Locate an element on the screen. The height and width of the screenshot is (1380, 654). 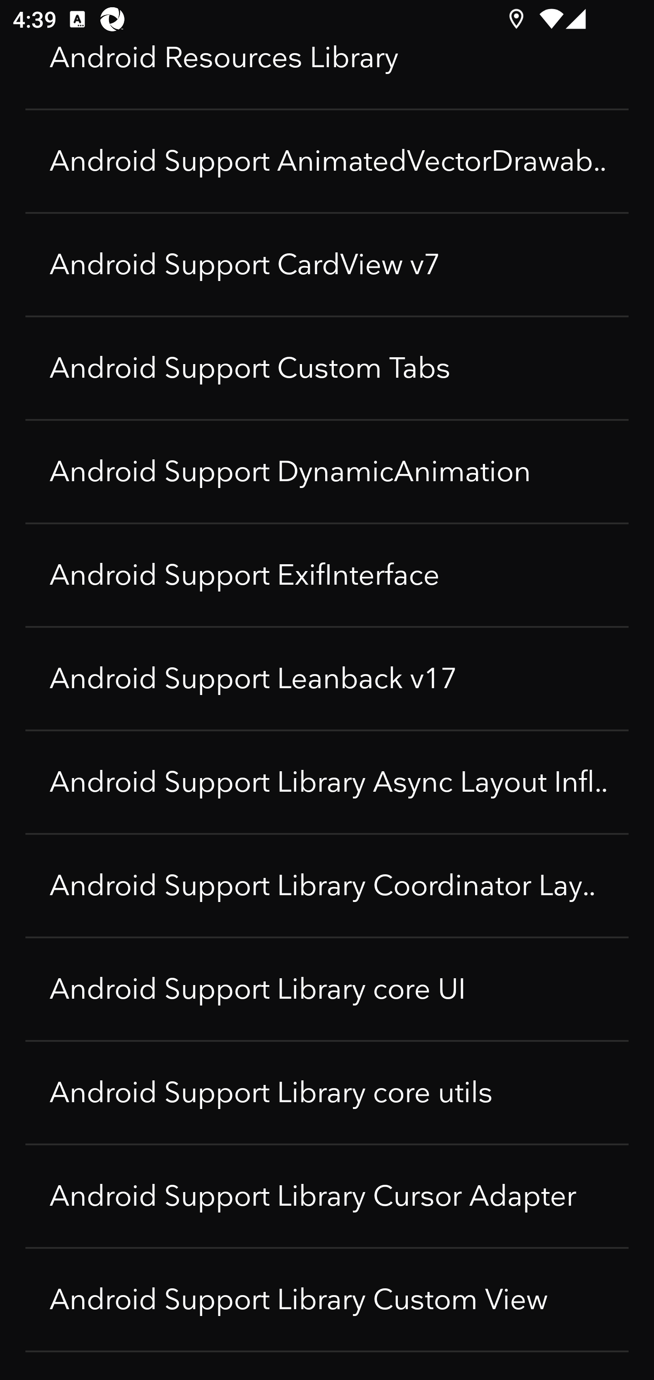
Android Support DynamicAnimation is located at coordinates (327, 472).